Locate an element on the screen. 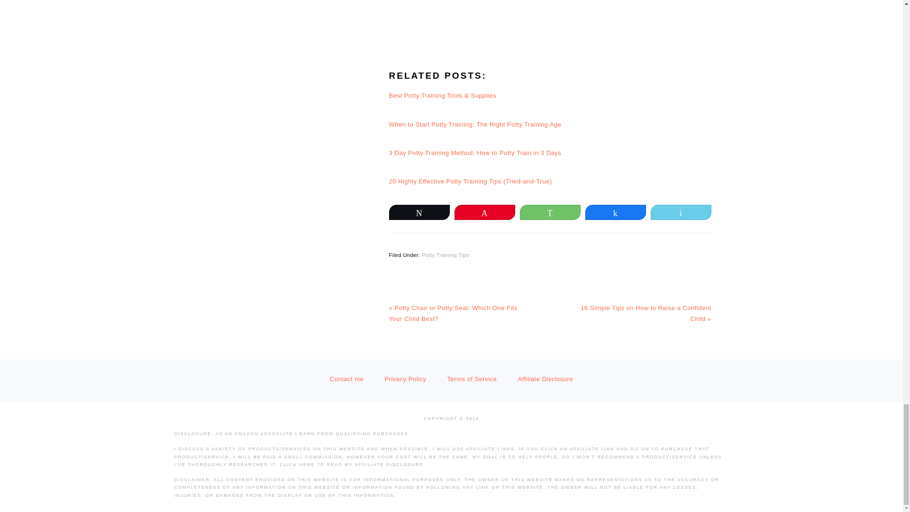  Potty Training Tips is located at coordinates (446, 255).